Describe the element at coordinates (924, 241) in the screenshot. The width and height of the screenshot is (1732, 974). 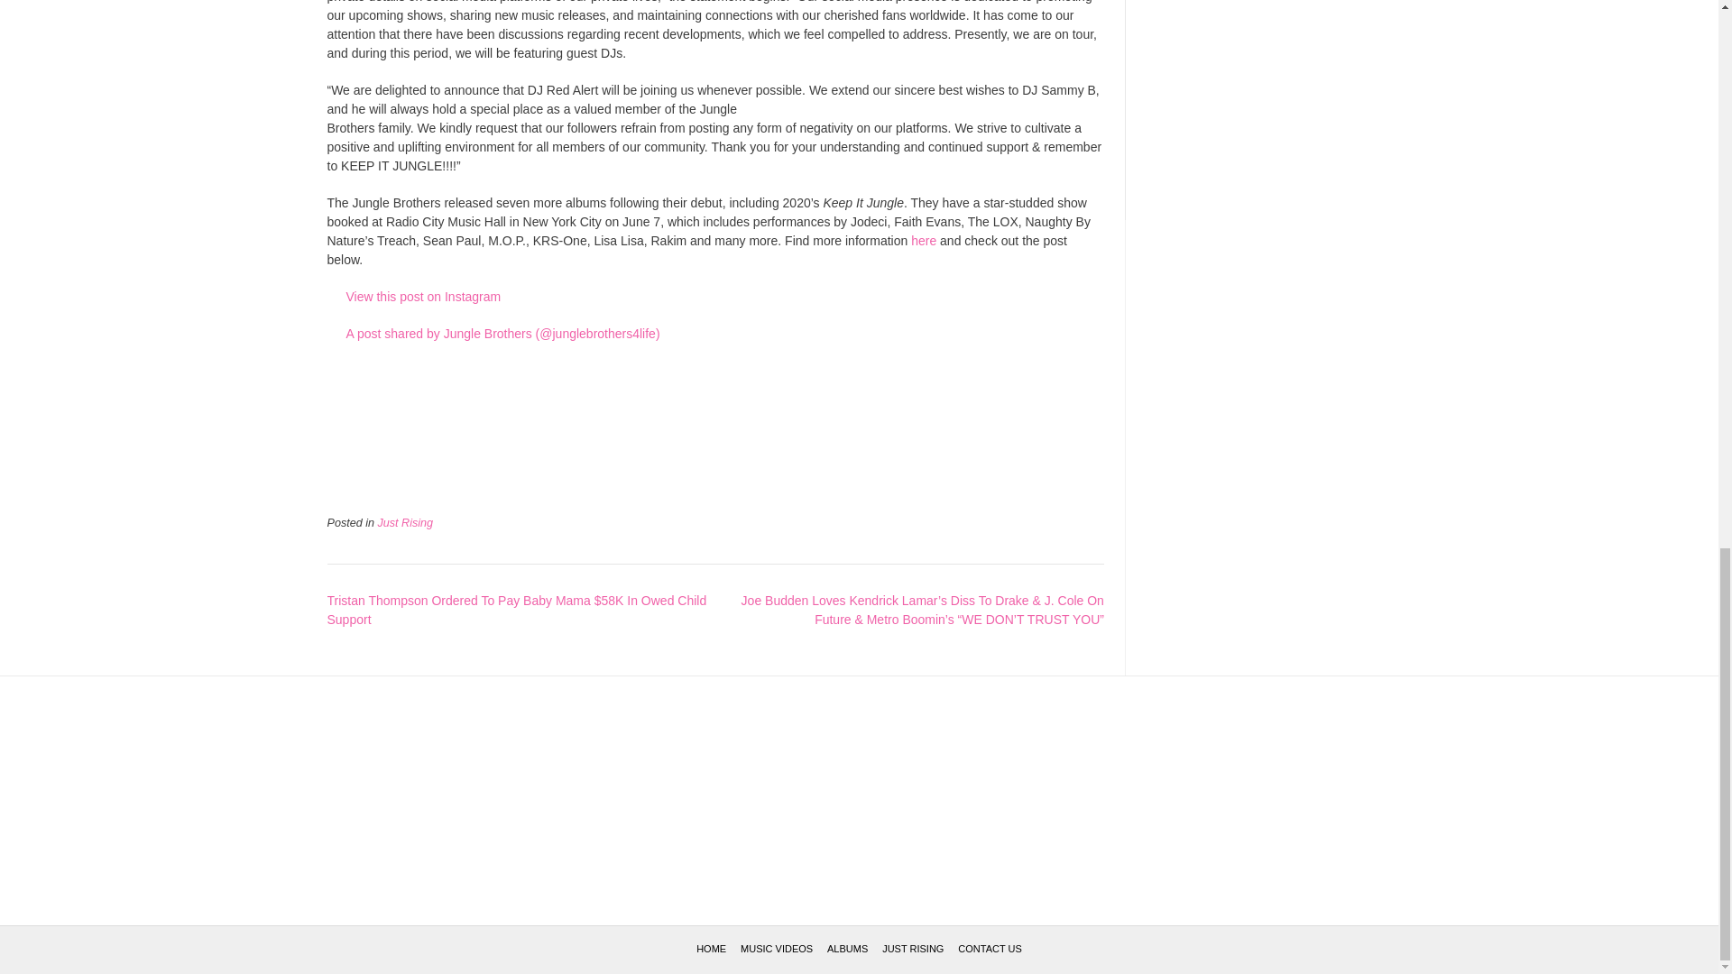
I see `here` at that location.